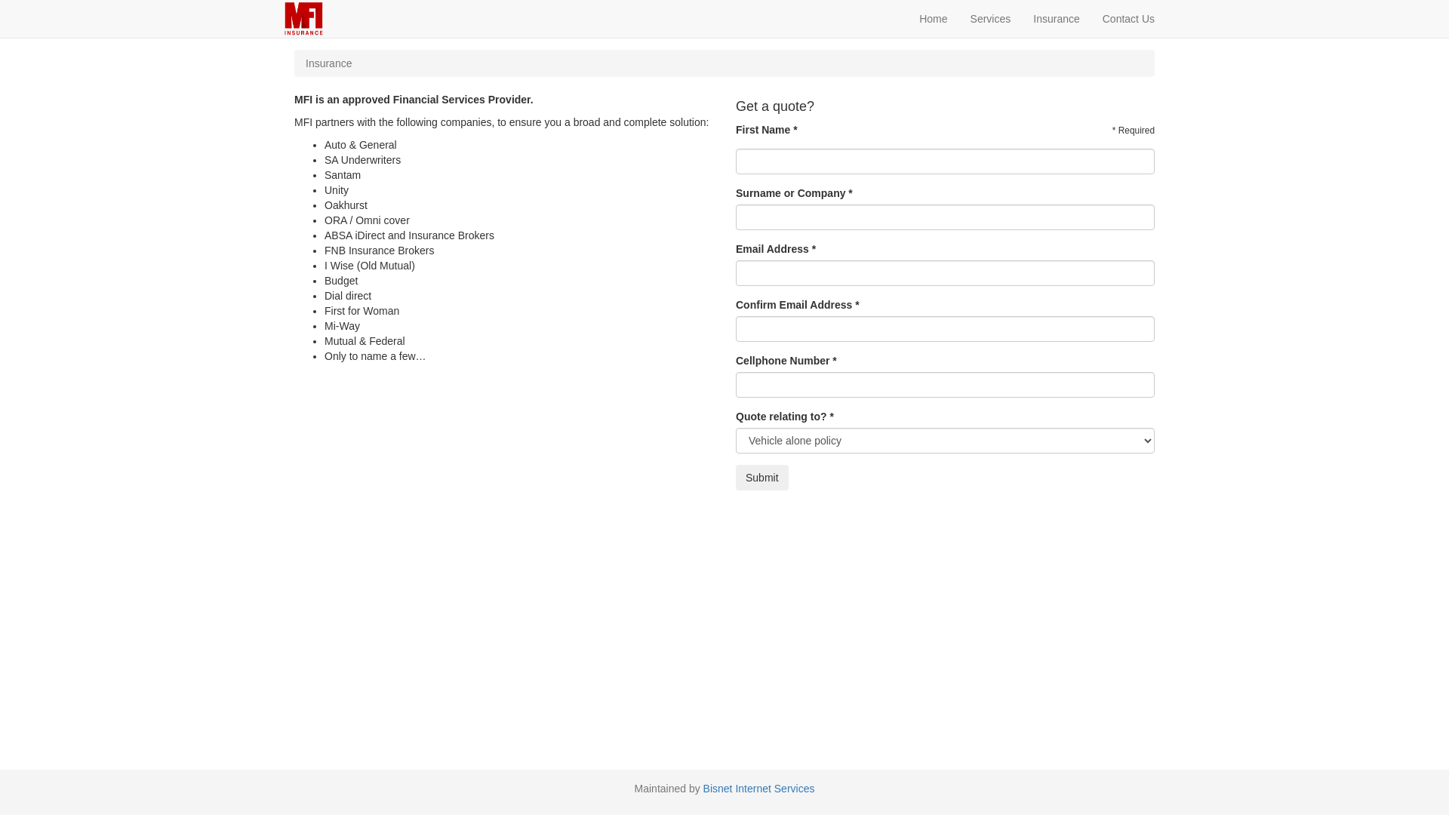  What do you see at coordinates (1057, 19) in the screenshot?
I see `Insurance` at bounding box center [1057, 19].